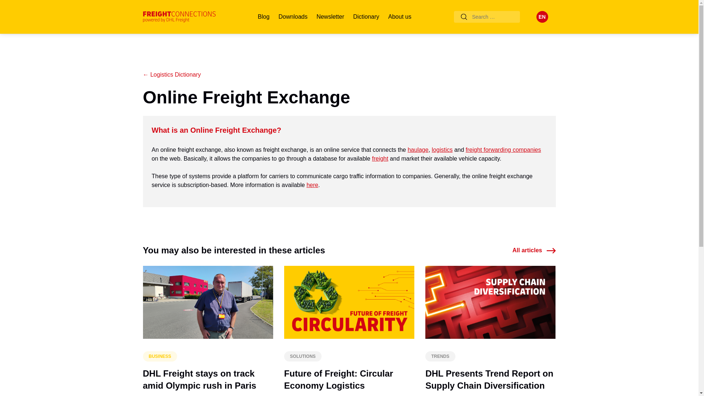  I want to click on Newsletter, so click(330, 17).